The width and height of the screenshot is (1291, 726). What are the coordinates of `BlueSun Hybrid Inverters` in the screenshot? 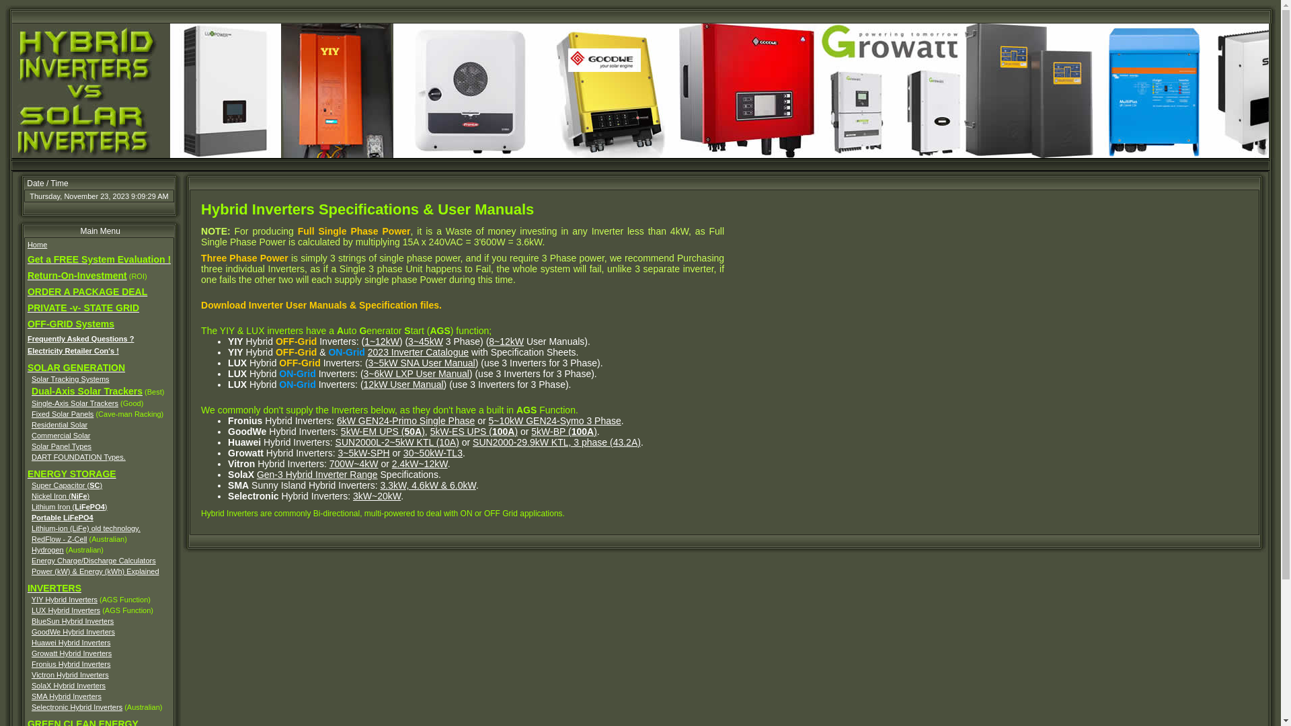 It's located at (73, 621).